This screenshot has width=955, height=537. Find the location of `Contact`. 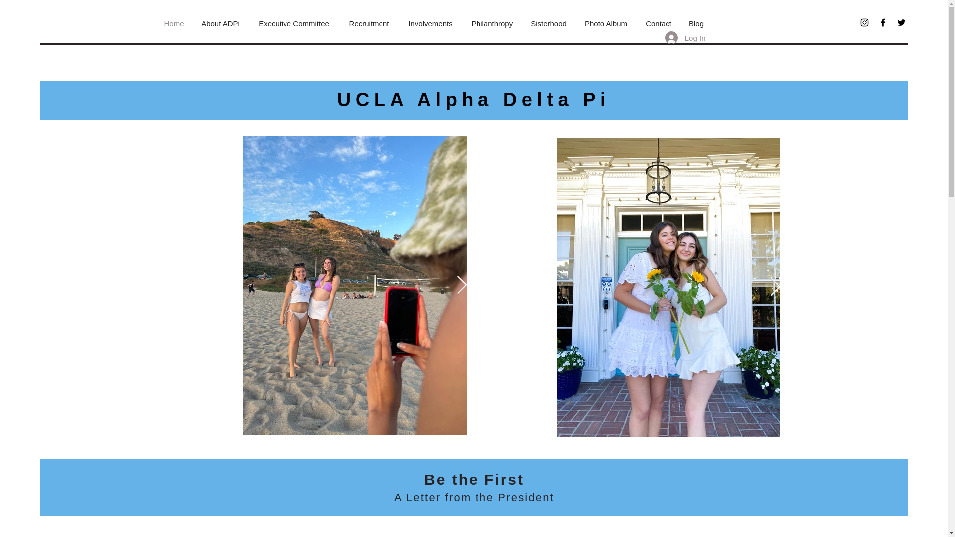

Contact is located at coordinates (659, 23).